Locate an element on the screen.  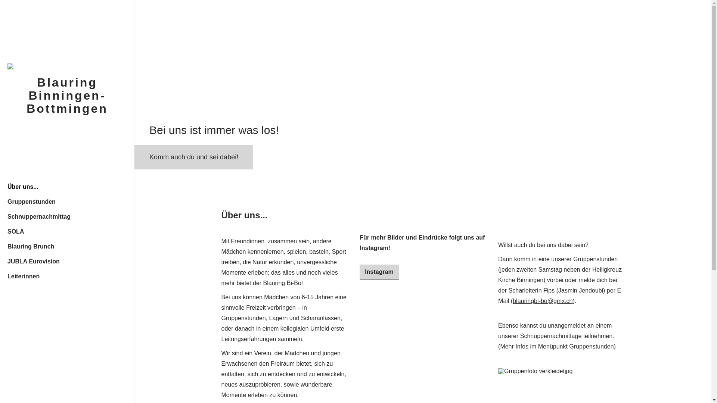
Blauring Binningen-Bottmingen is located at coordinates (67, 66).